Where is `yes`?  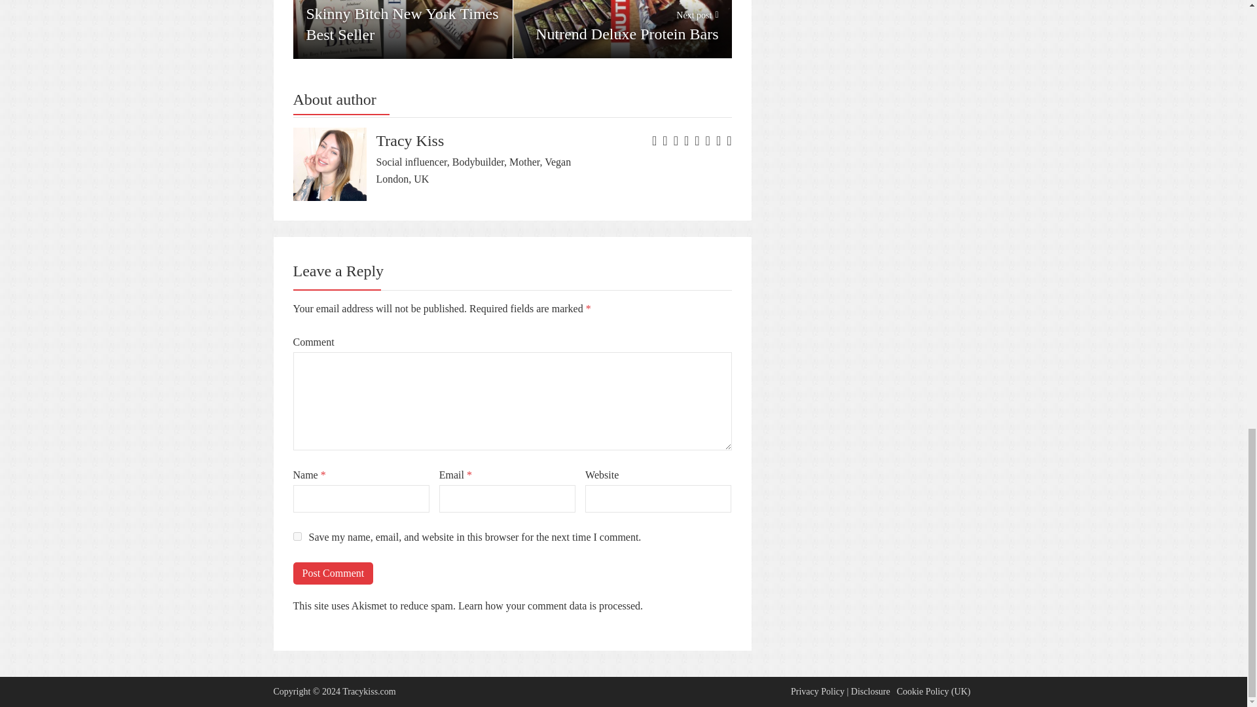 yes is located at coordinates (403, 29).